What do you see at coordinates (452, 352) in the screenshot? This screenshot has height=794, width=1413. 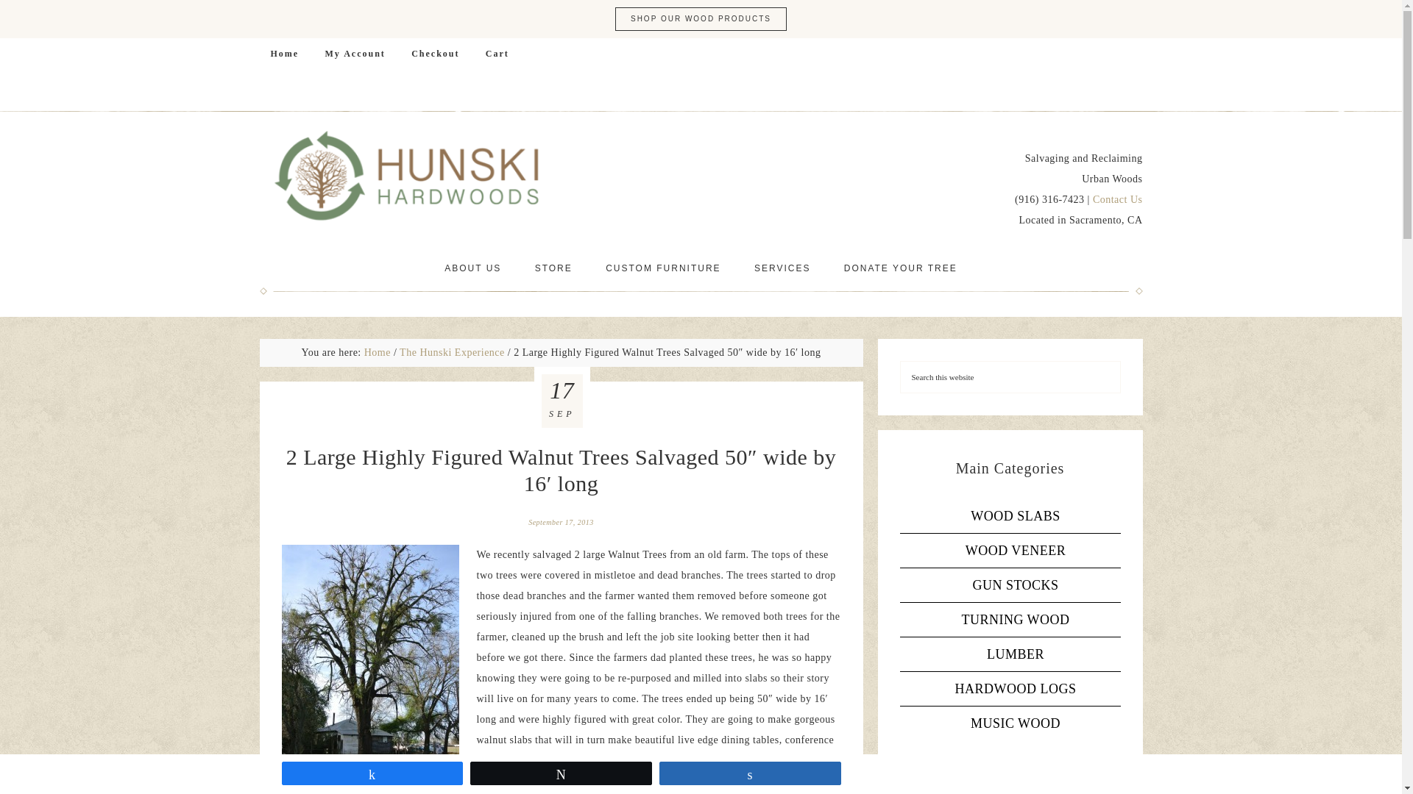 I see `The Hunski Experience` at bounding box center [452, 352].